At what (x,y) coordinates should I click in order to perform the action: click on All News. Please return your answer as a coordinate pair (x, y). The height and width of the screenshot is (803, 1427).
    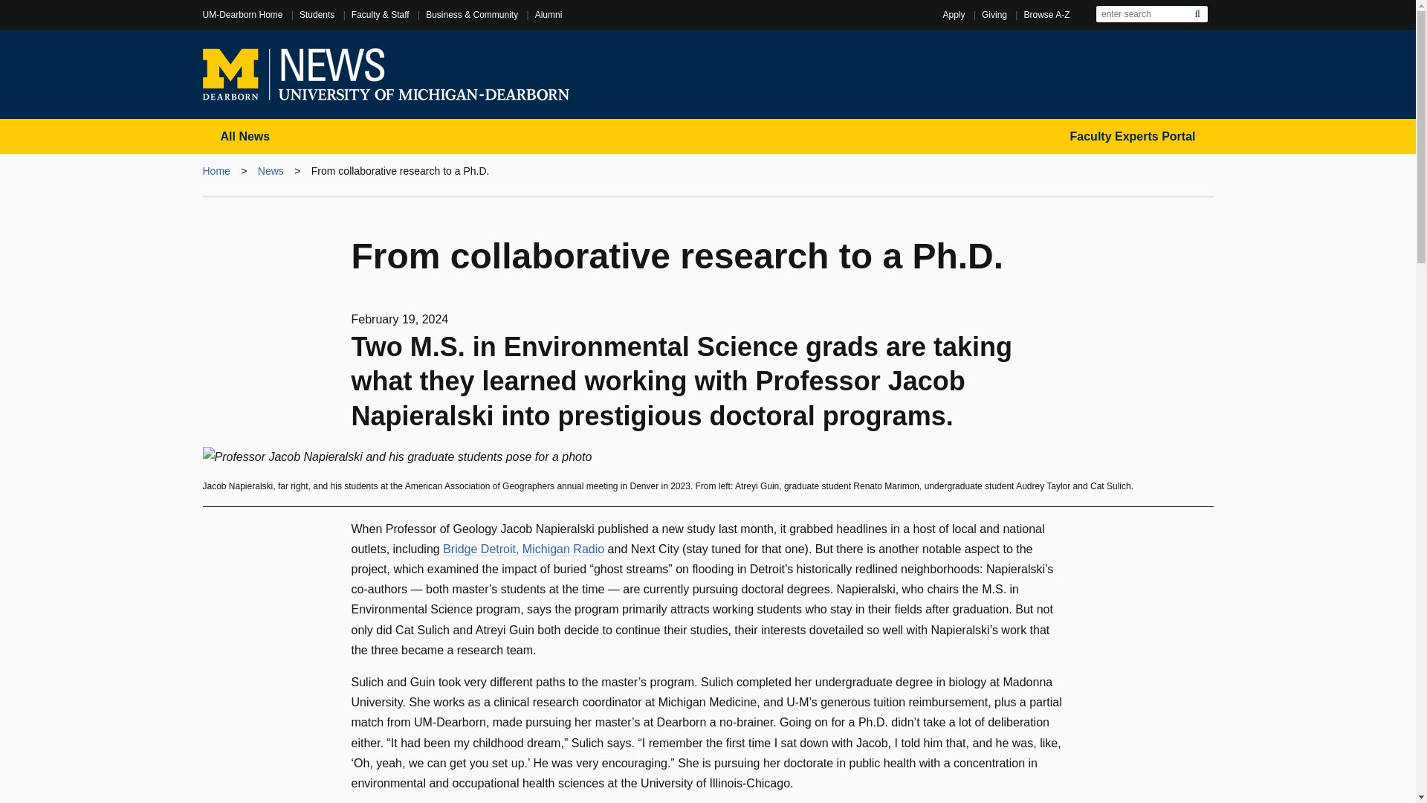
    Looking at the image, I should click on (245, 136).